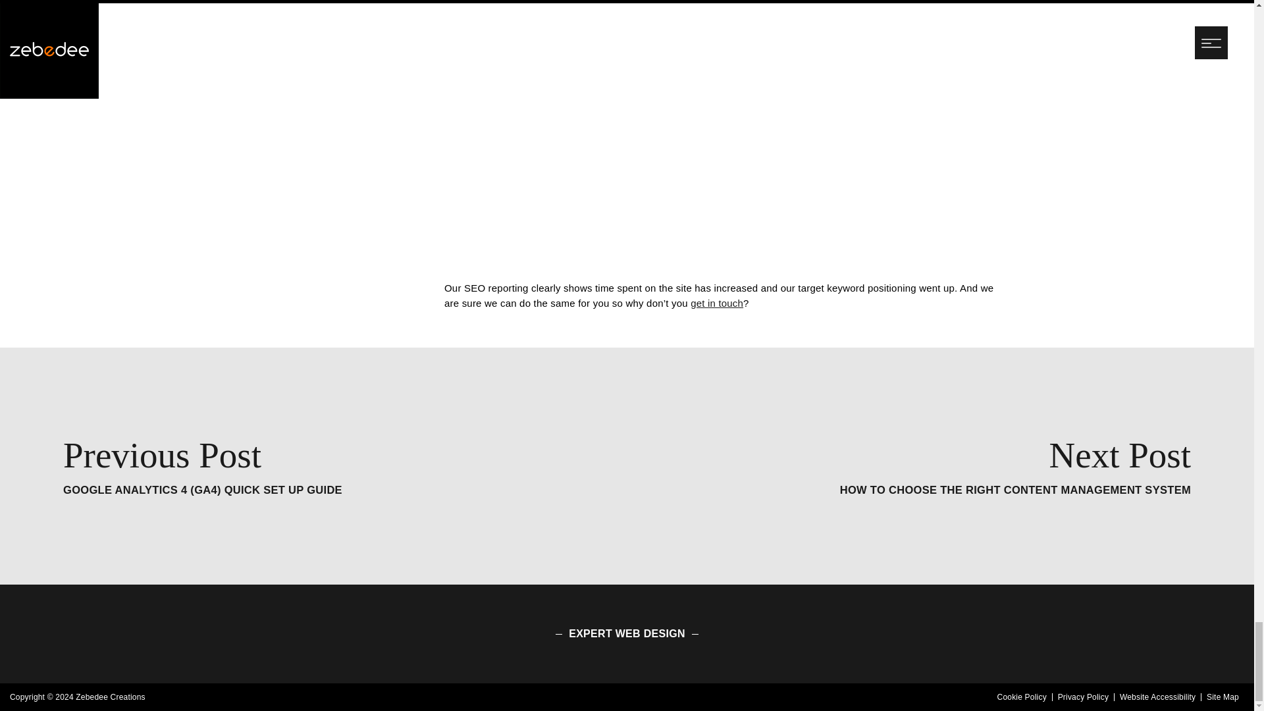 The height and width of the screenshot is (711, 1264). Describe the element at coordinates (1015, 466) in the screenshot. I see `Privacy Policy` at that location.